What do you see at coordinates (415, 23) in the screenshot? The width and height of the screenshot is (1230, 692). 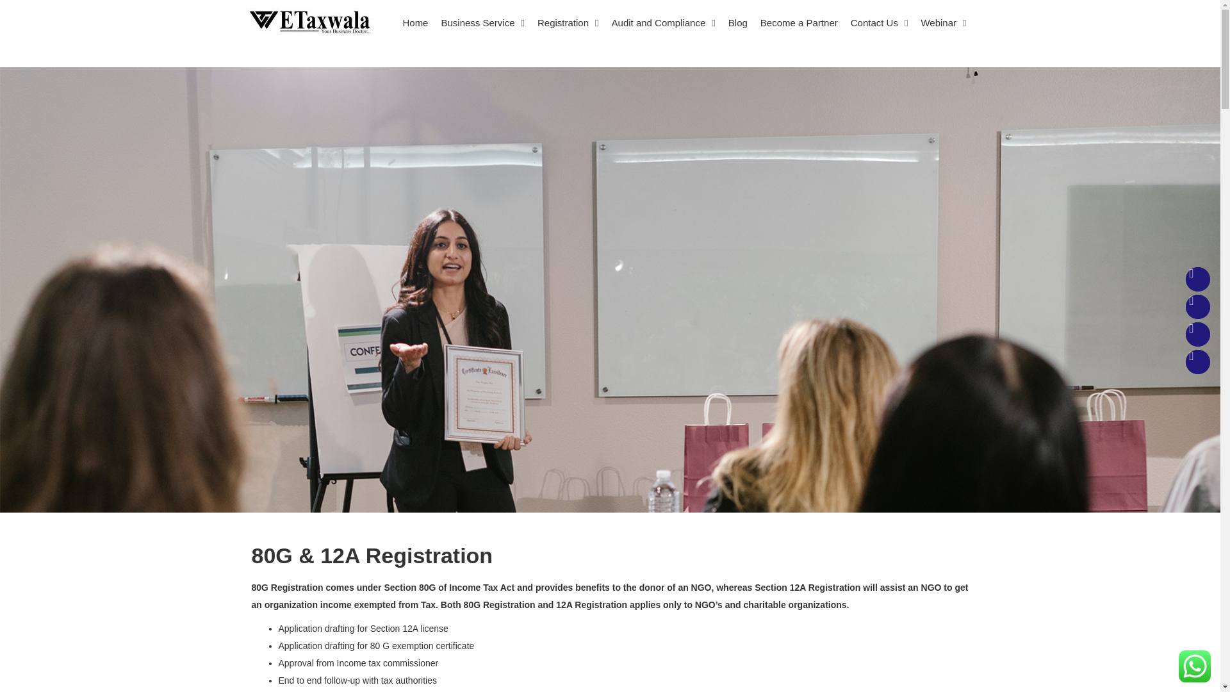 I see `Home` at bounding box center [415, 23].